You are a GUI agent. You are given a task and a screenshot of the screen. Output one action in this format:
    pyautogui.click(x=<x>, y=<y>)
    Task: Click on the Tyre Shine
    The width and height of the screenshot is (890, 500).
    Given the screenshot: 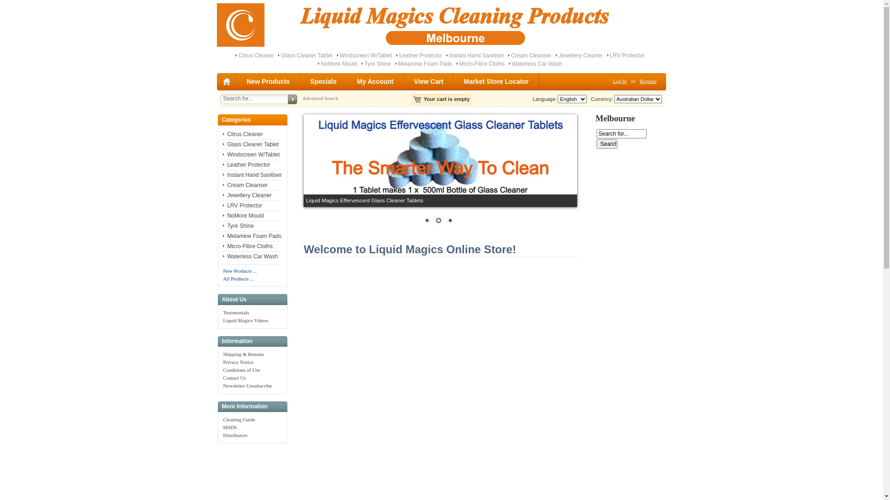 What is the action you would take?
    pyautogui.click(x=377, y=64)
    